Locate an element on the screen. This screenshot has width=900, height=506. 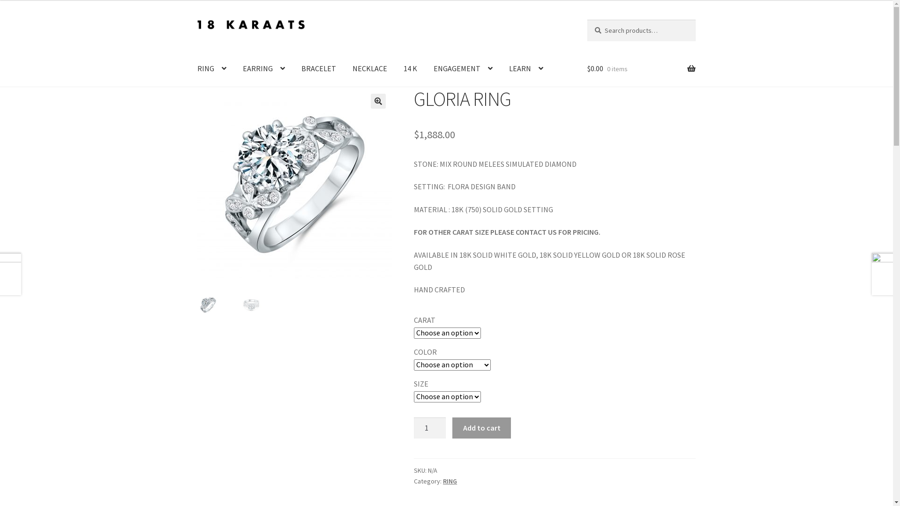
RING is located at coordinates (450, 481).